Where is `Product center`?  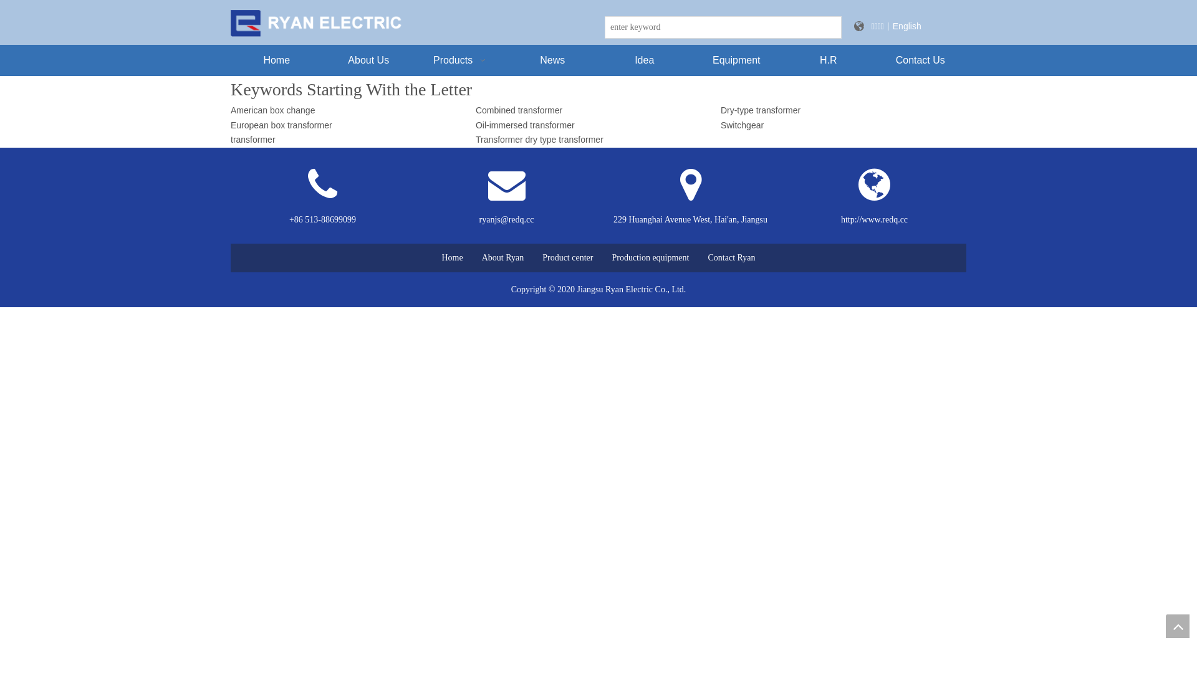 Product center is located at coordinates (567, 258).